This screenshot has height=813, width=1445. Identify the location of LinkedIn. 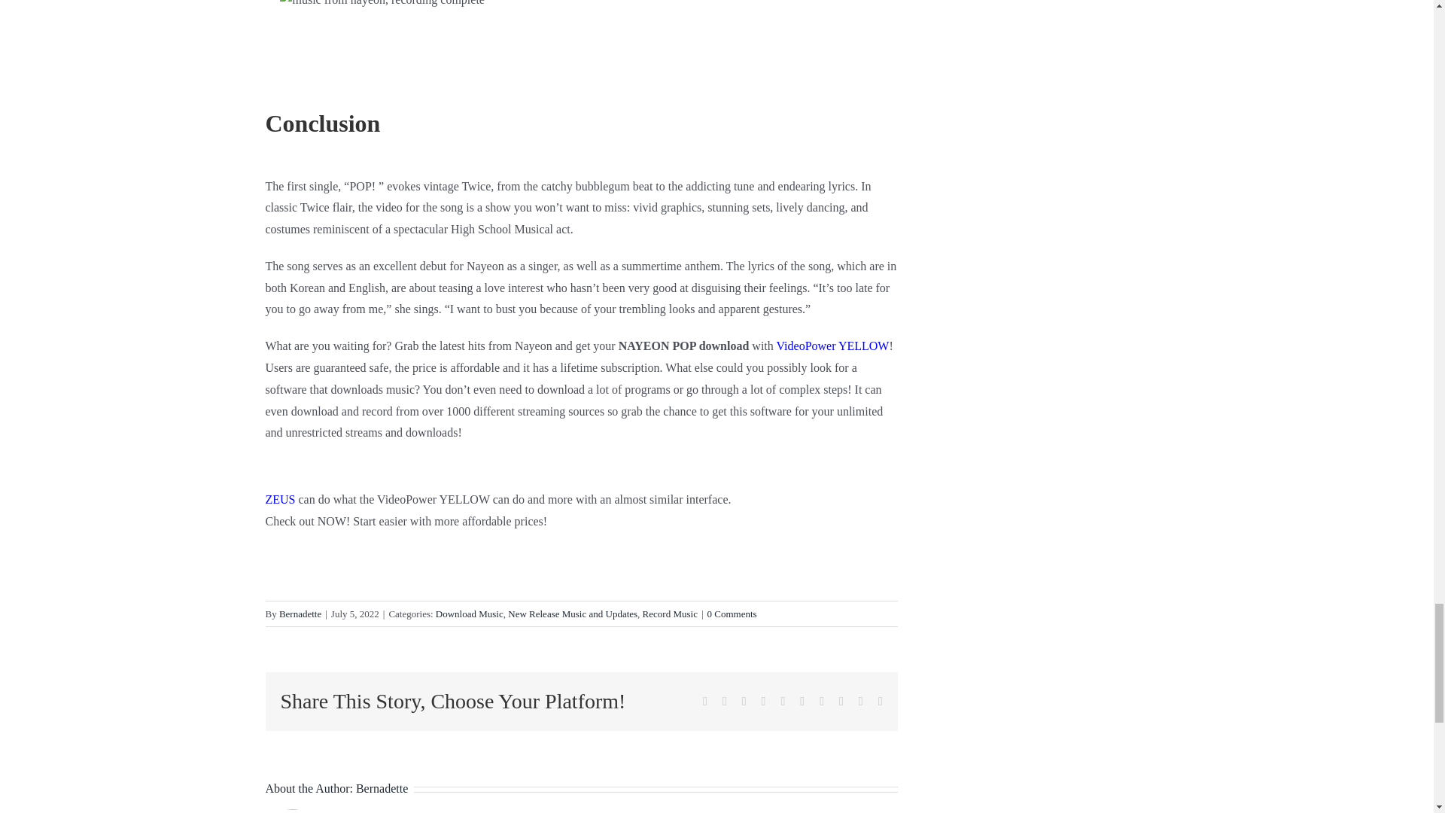
(763, 702).